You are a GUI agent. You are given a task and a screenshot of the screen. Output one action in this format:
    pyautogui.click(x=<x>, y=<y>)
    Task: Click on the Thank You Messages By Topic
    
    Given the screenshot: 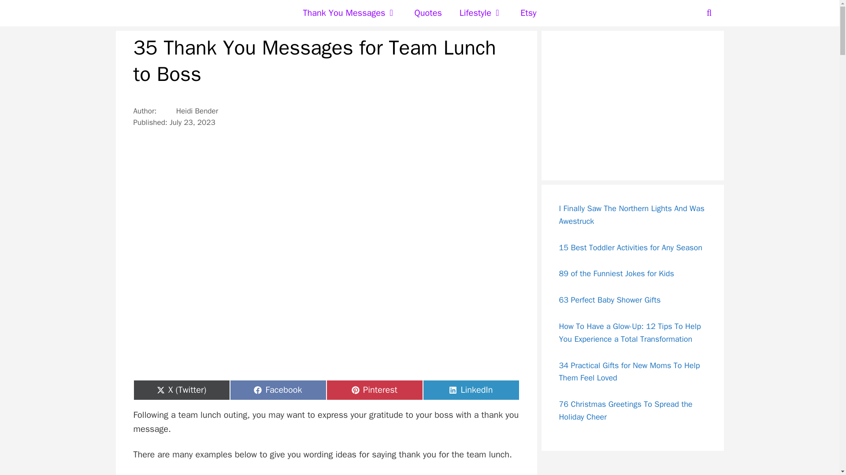 What is the action you would take?
    pyautogui.click(x=350, y=13)
    